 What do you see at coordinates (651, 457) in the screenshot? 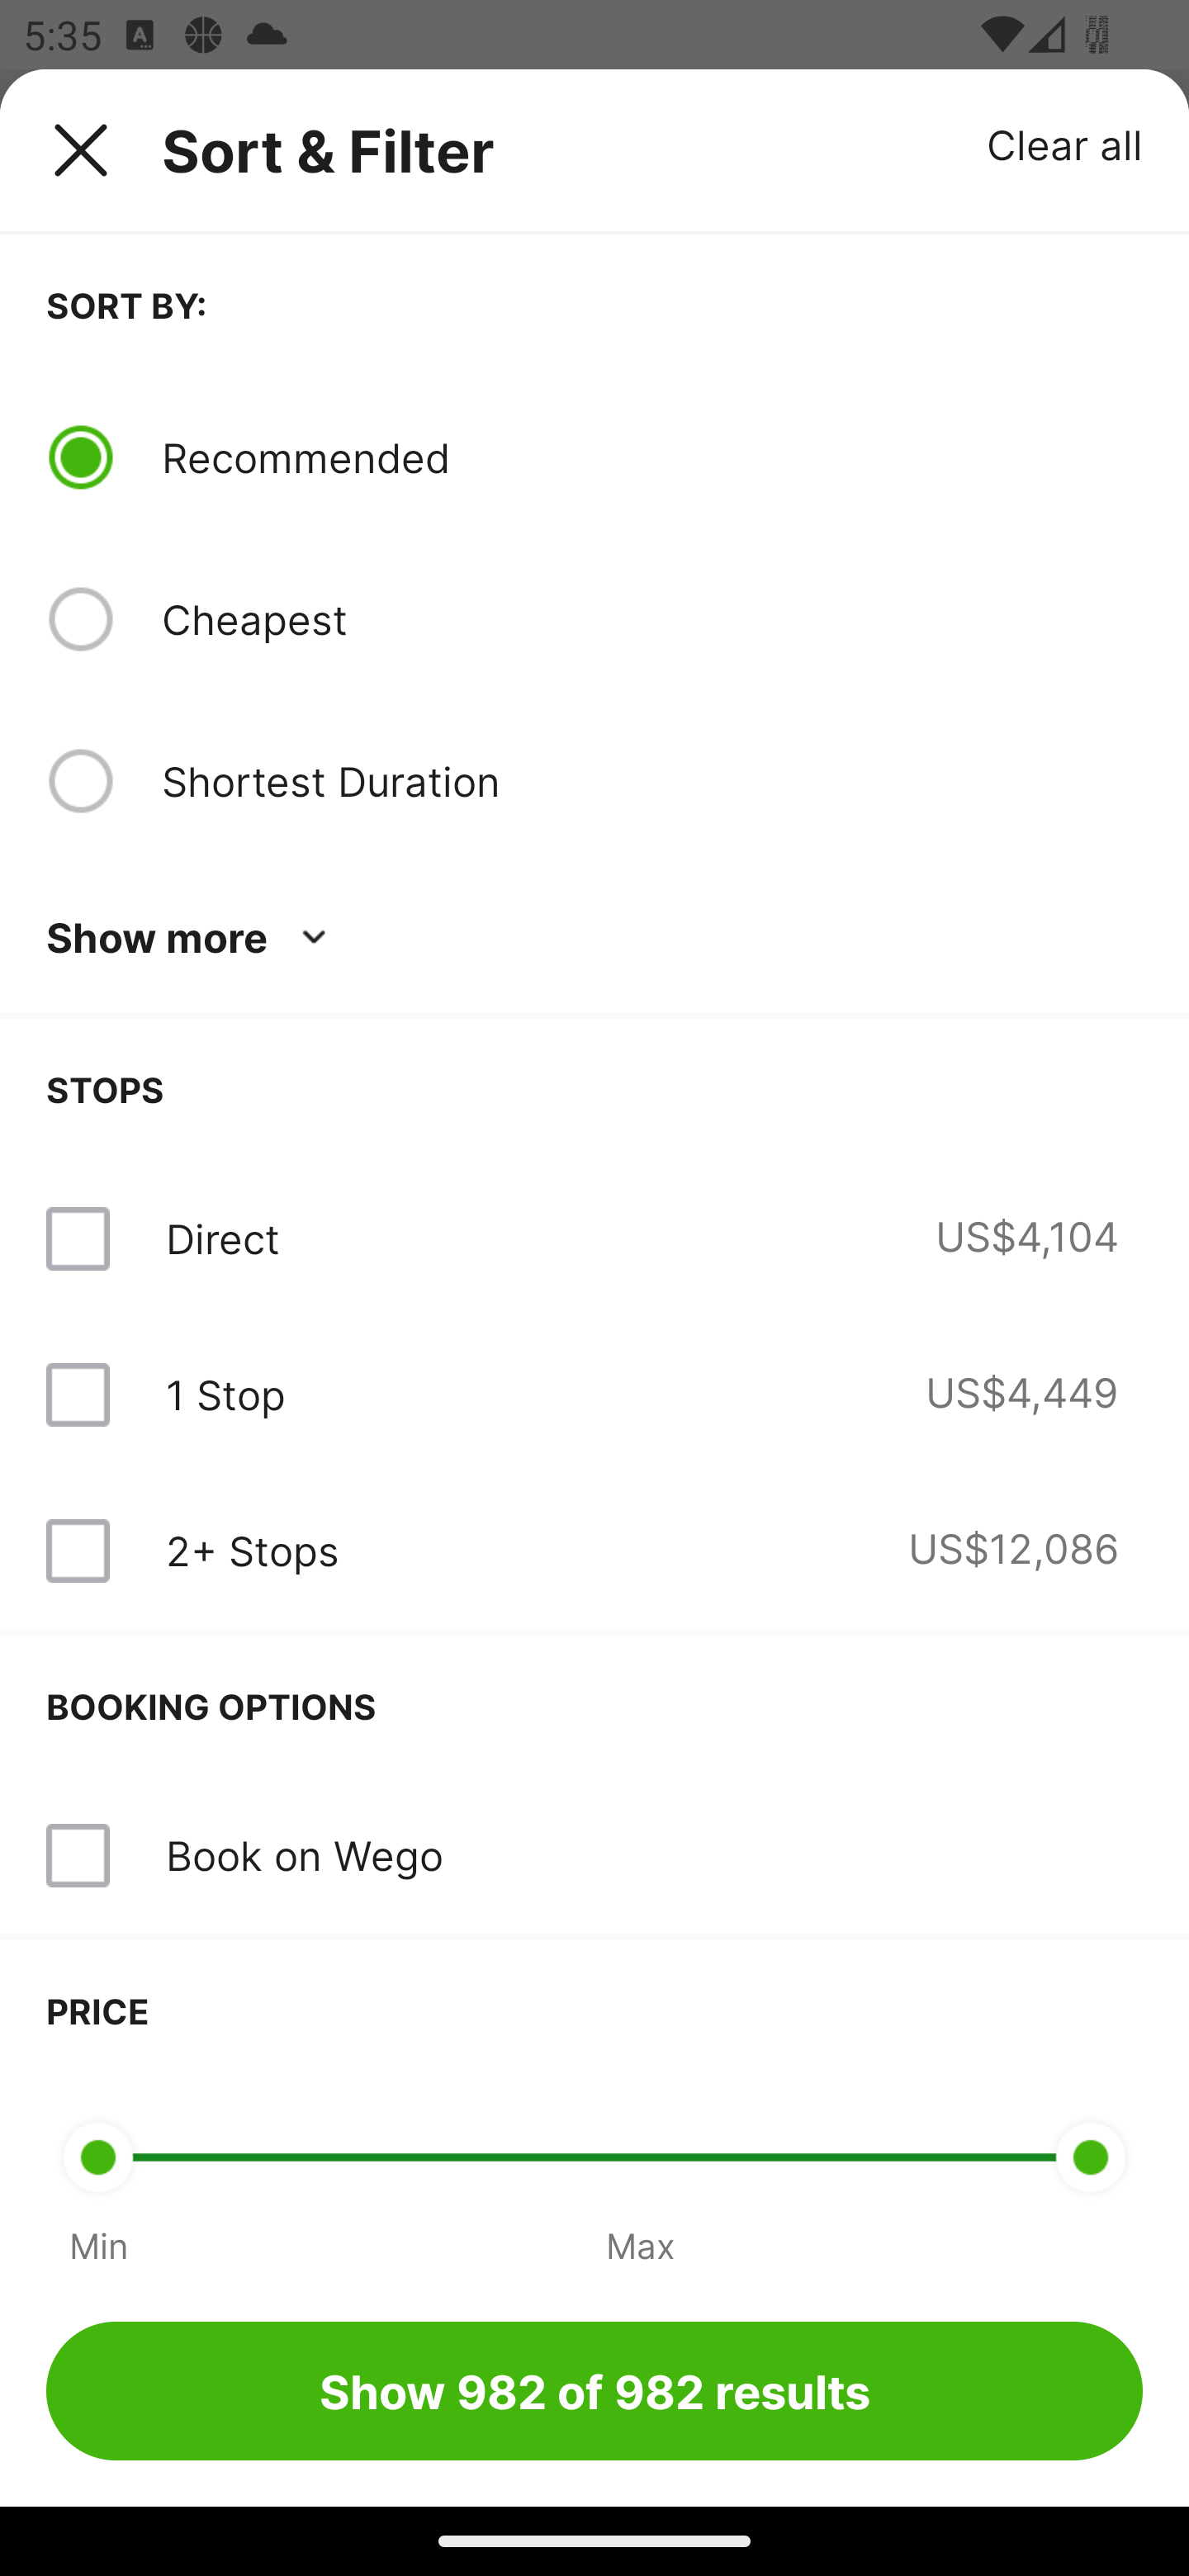
I see `Recommended ` at bounding box center [651, 457].